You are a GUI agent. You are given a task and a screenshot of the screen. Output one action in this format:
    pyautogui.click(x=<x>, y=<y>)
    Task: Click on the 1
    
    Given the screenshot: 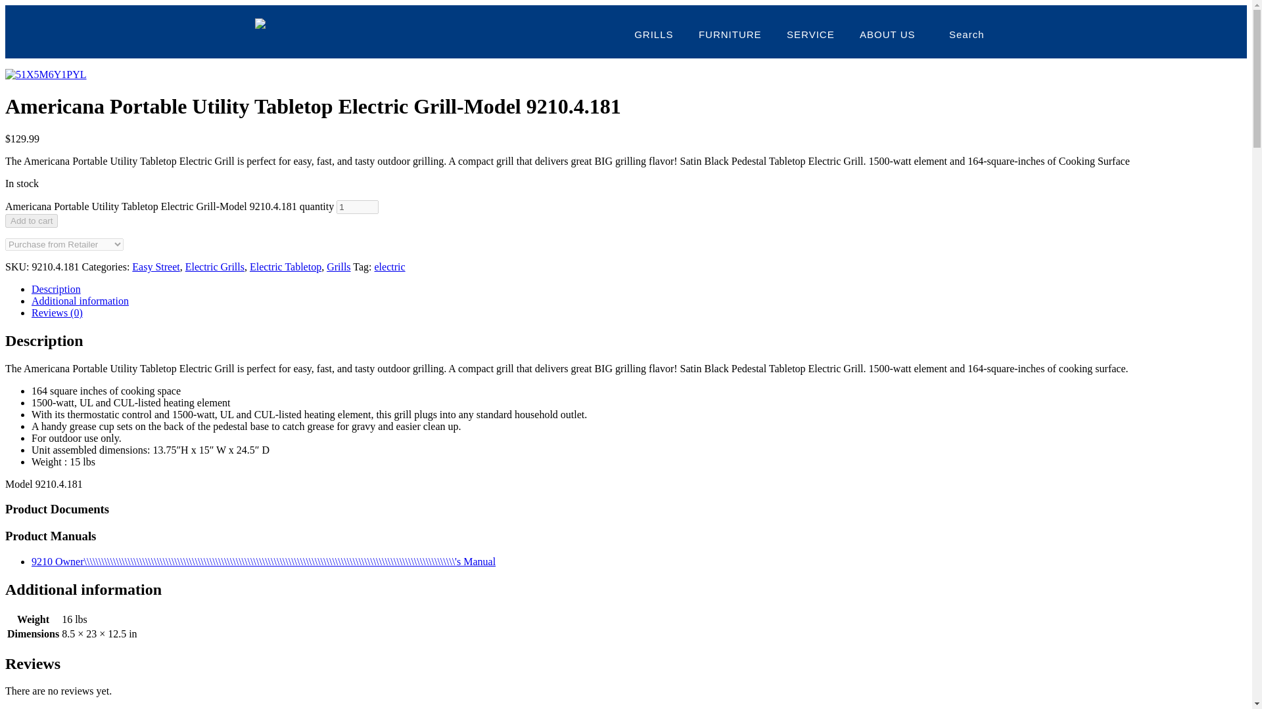 What is the action you would take?
    pyautogui.click(x=358, y=207)
    